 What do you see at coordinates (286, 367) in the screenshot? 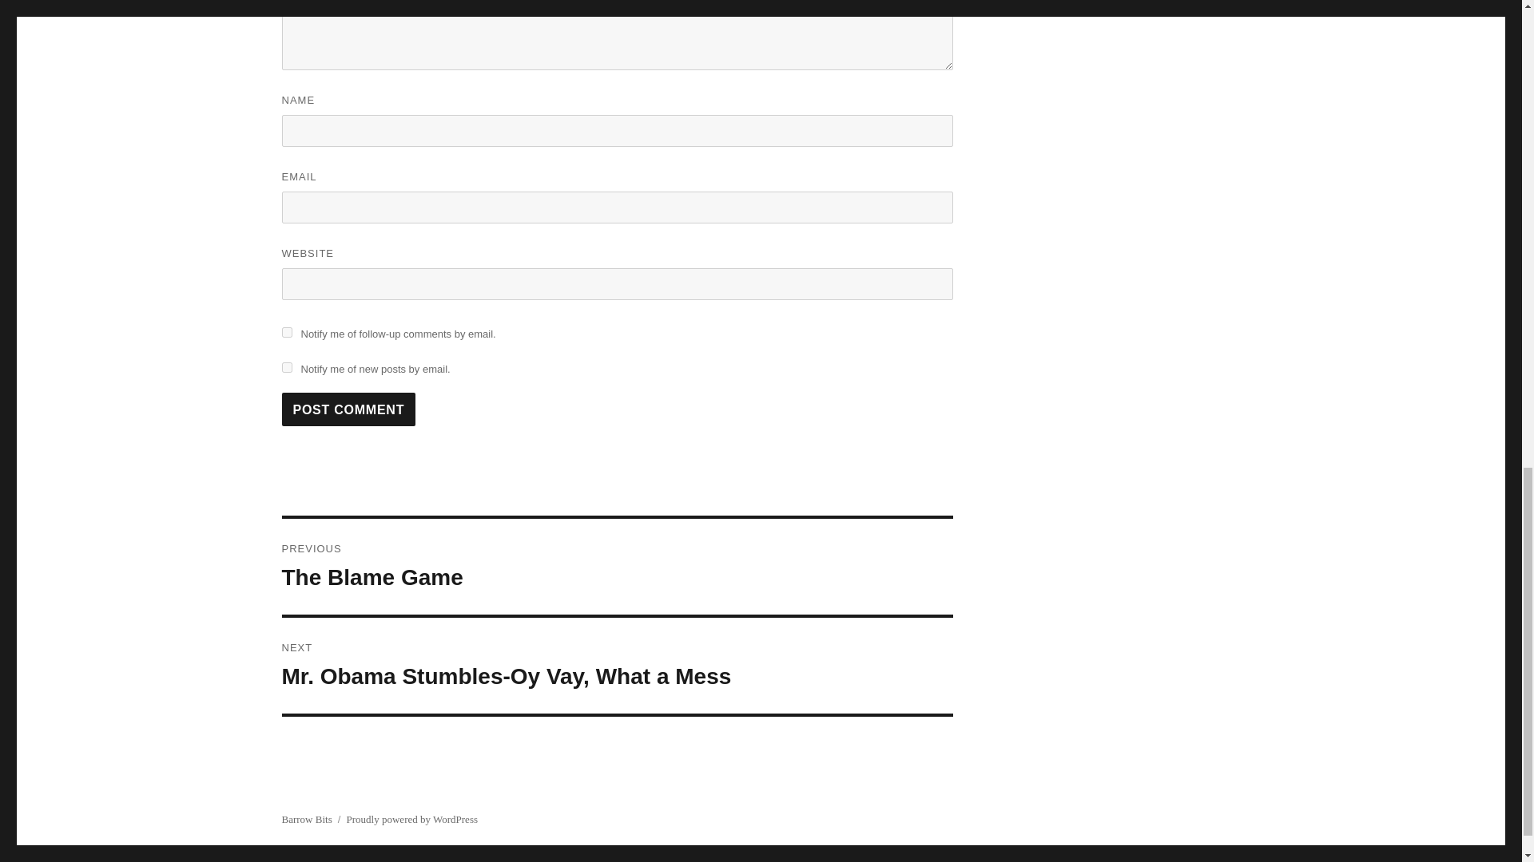
I see `subscribe` at bounding box center [286, 367].